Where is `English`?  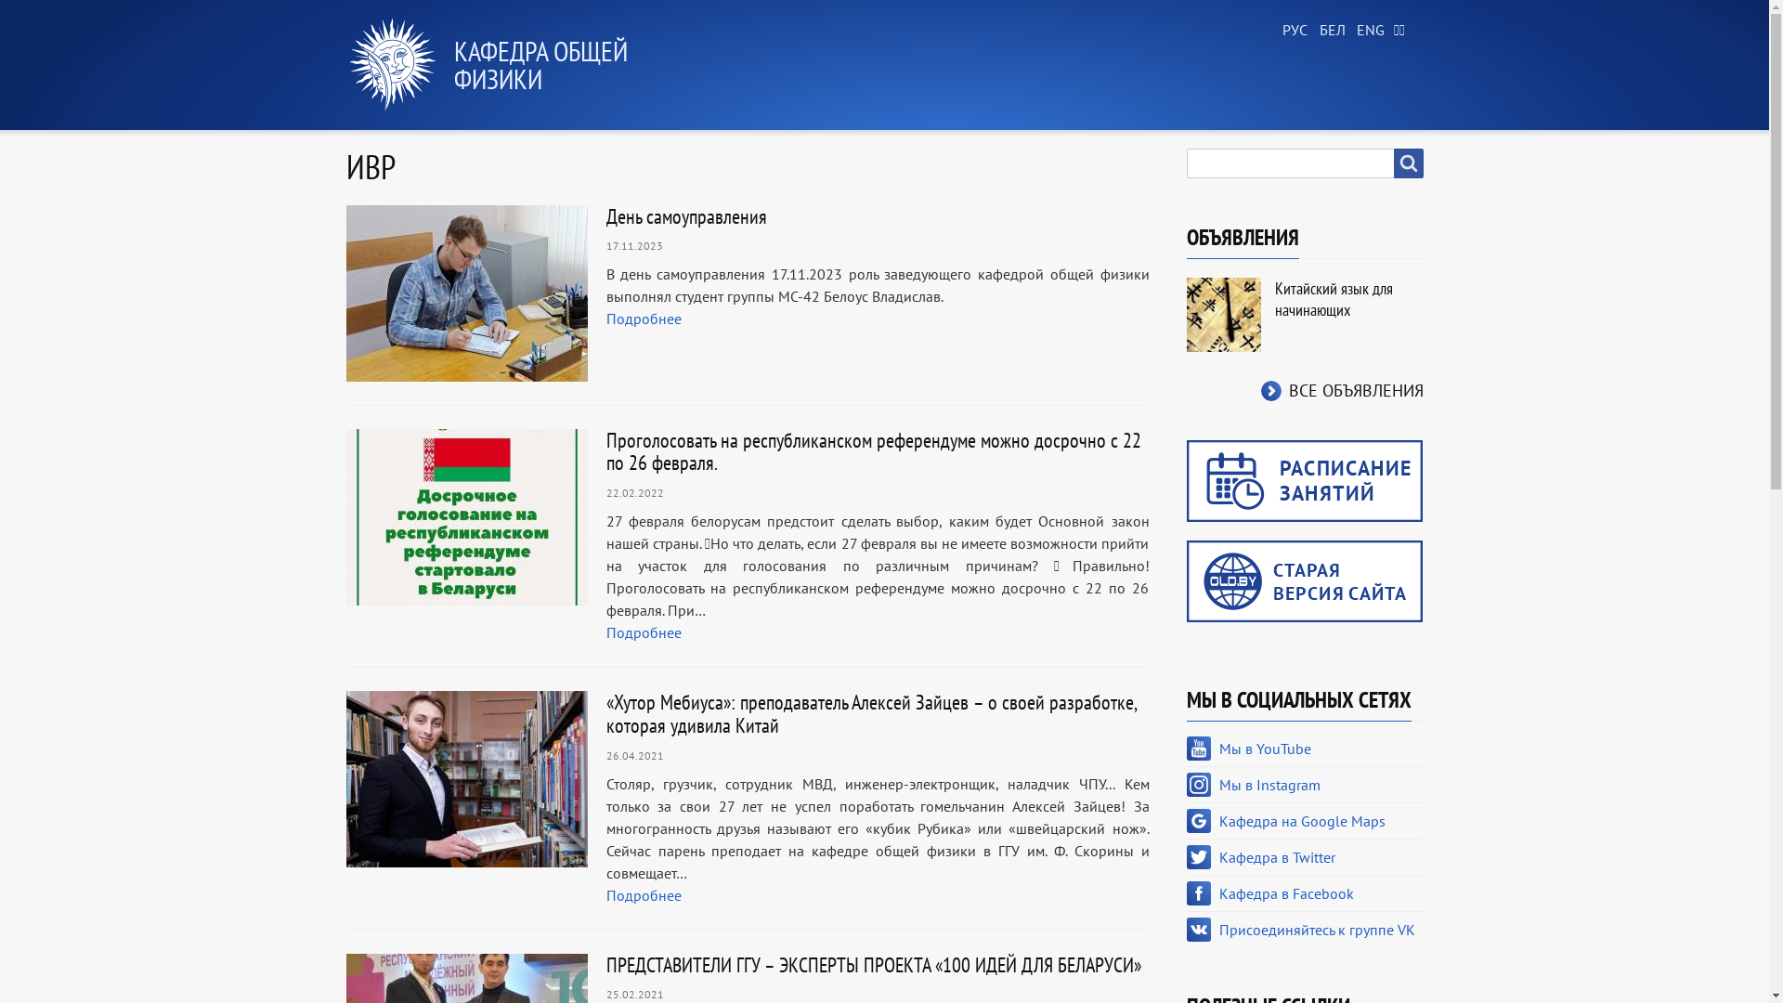 English is located at coordinates (1367, 31).